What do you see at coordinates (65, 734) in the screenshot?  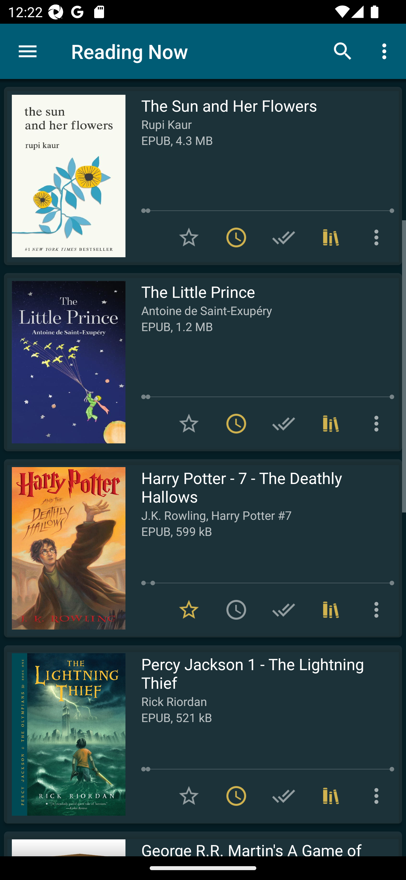 I see `Read Percy Jackson 1 - The Lightning Thief` at bounding box center [65, 734].